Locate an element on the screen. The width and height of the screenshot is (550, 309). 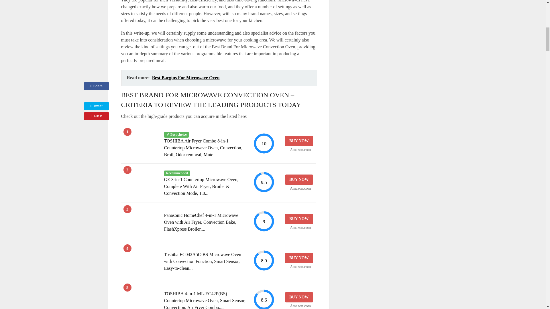
9.5 is located at coordinates (264, 182).